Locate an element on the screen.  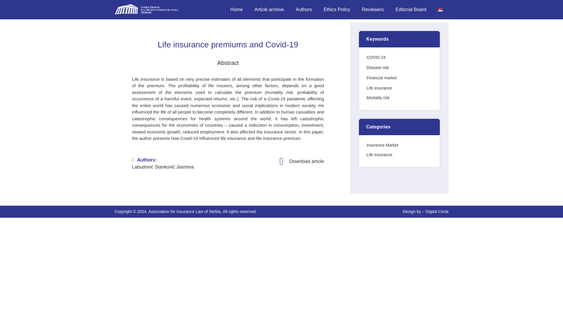
Article archive is located at coordinates (269, 9).